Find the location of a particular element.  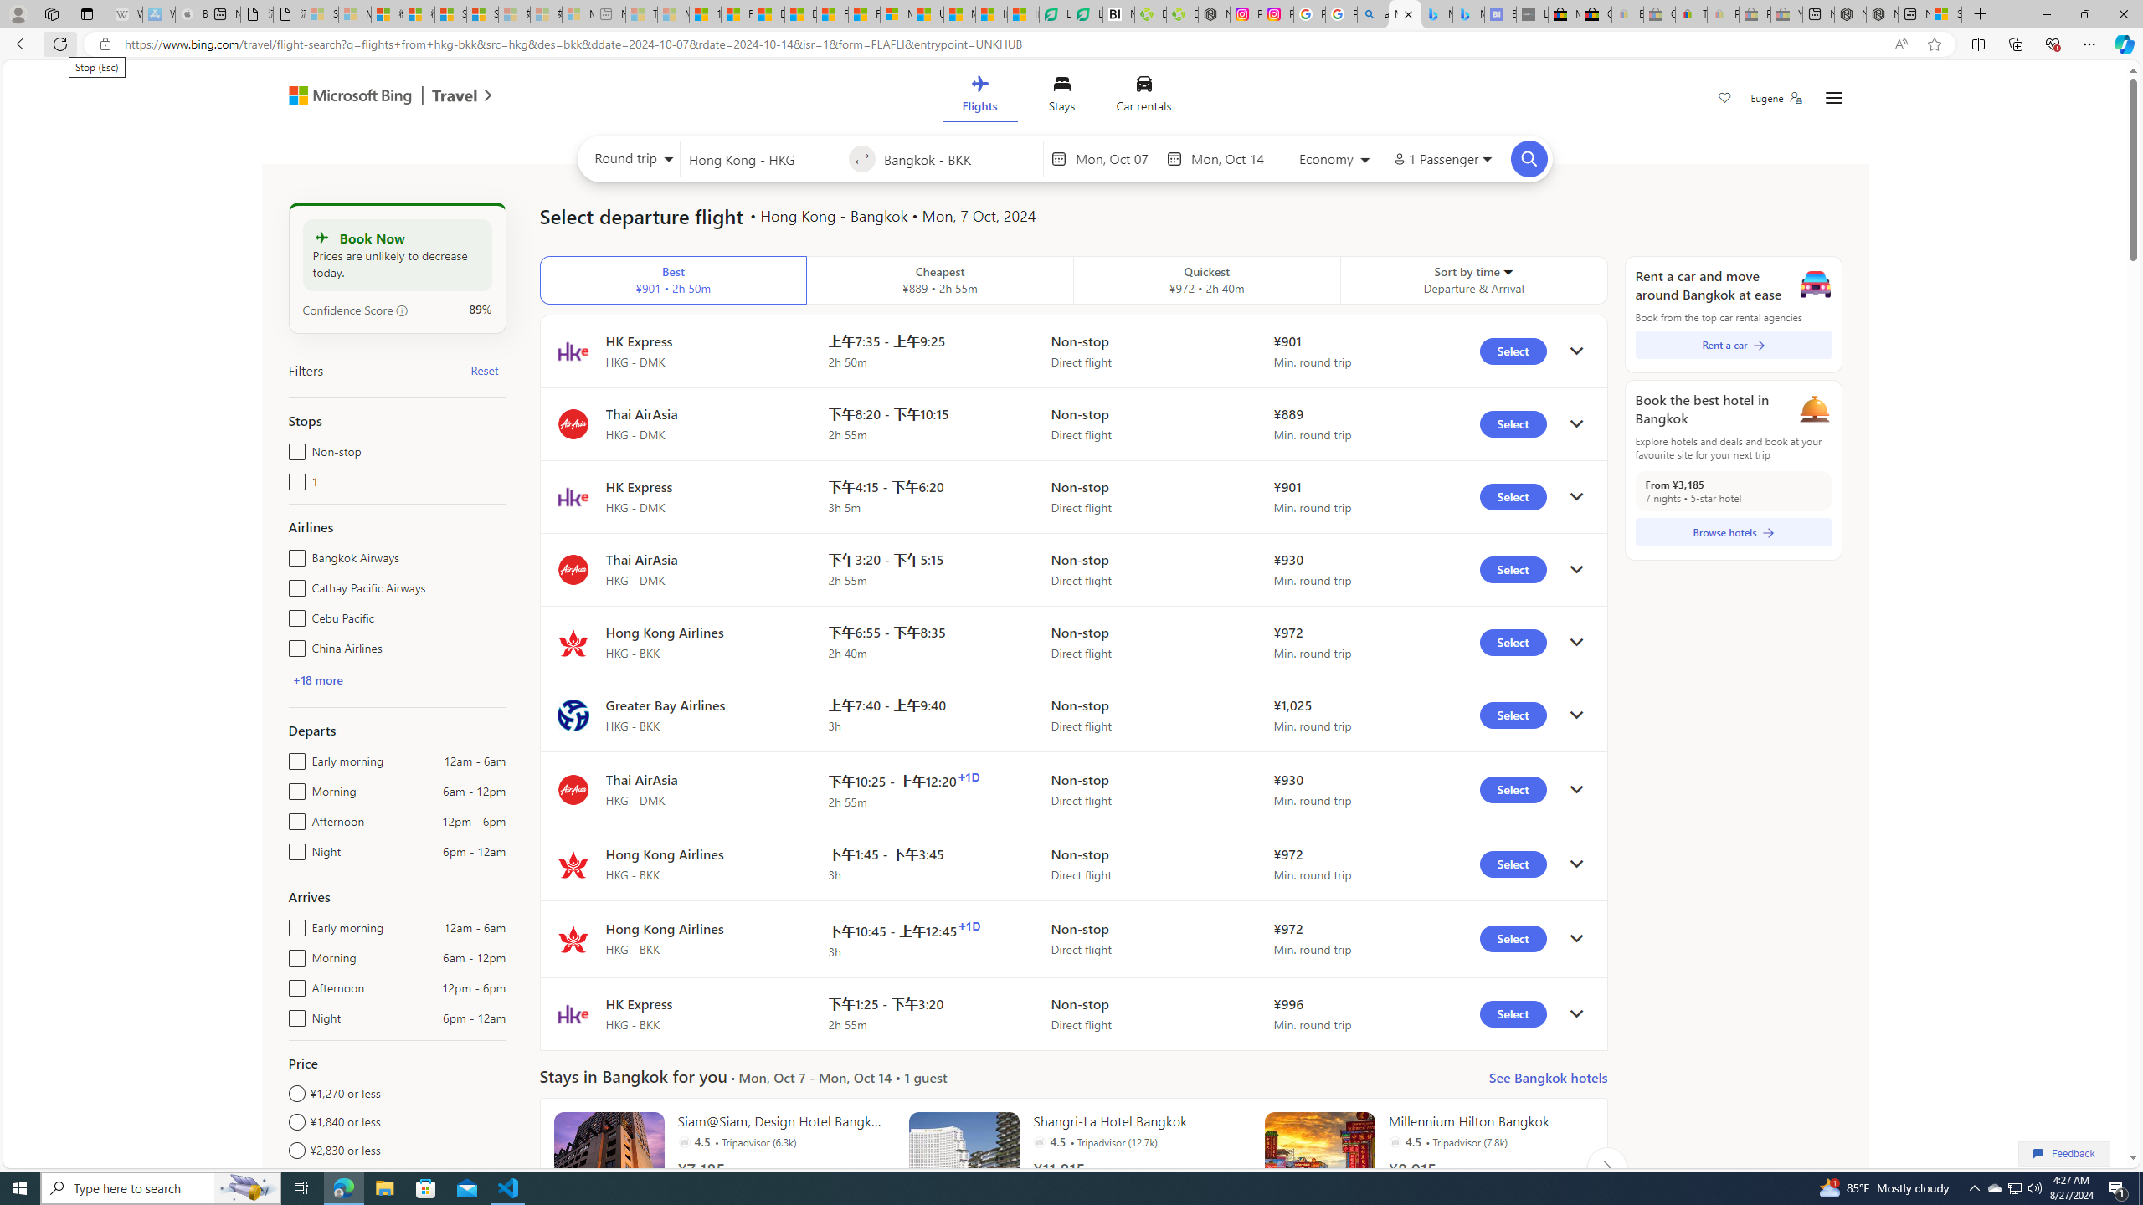

click to get details is located at coordinates (1575, 1014).